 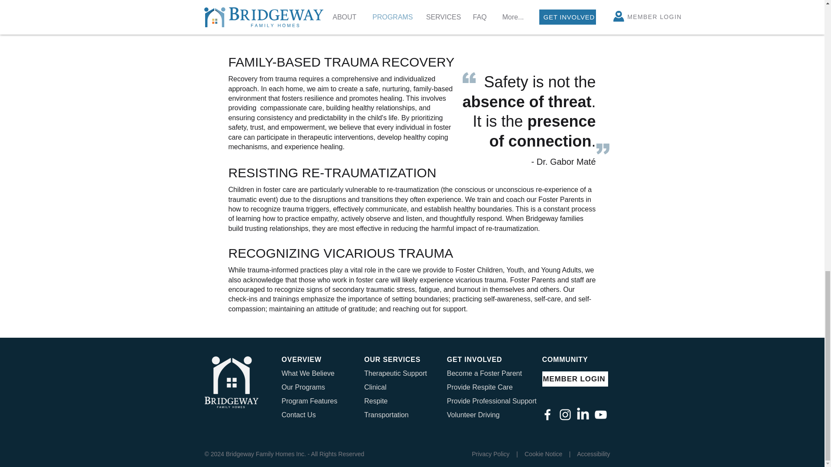 What do you see at coordinates (309, 401) in the screenshot?
I see `Program Features` at bounding box center [309, 401].